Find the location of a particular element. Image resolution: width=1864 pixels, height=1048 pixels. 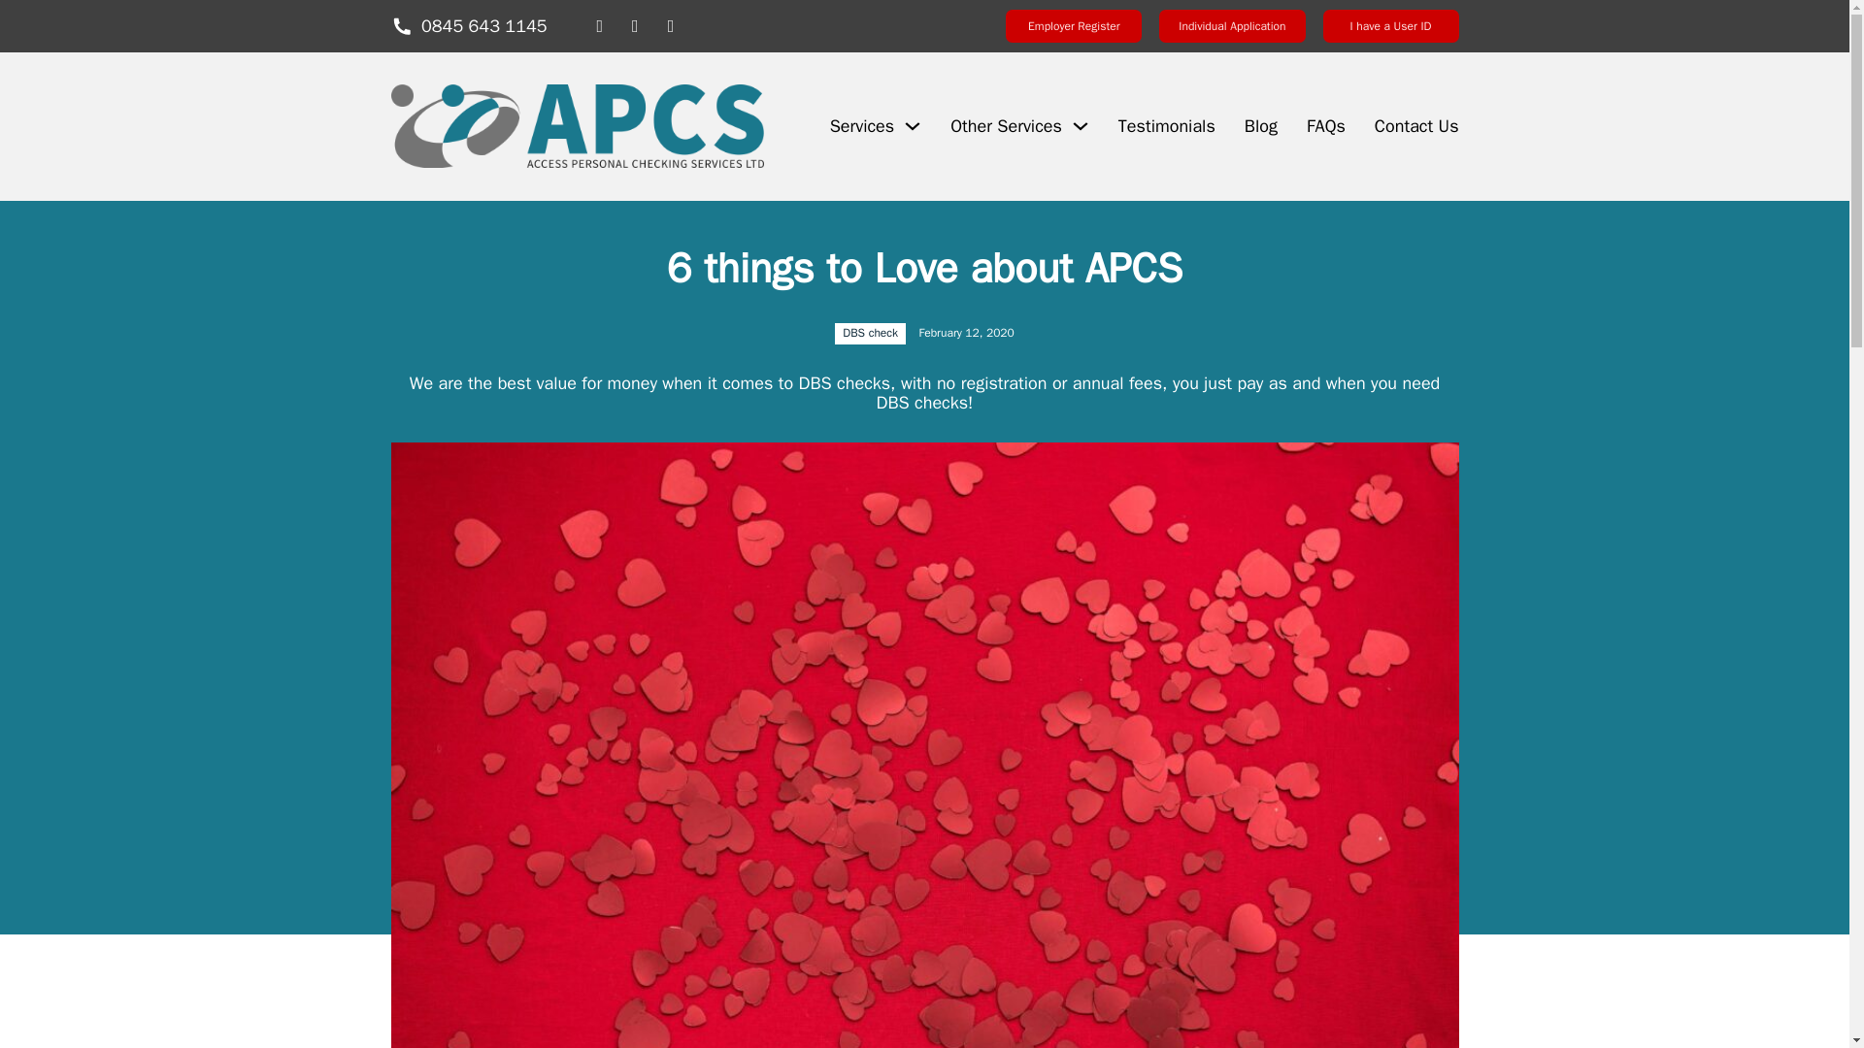

Employer Register is located at coordinates (1074, 25).